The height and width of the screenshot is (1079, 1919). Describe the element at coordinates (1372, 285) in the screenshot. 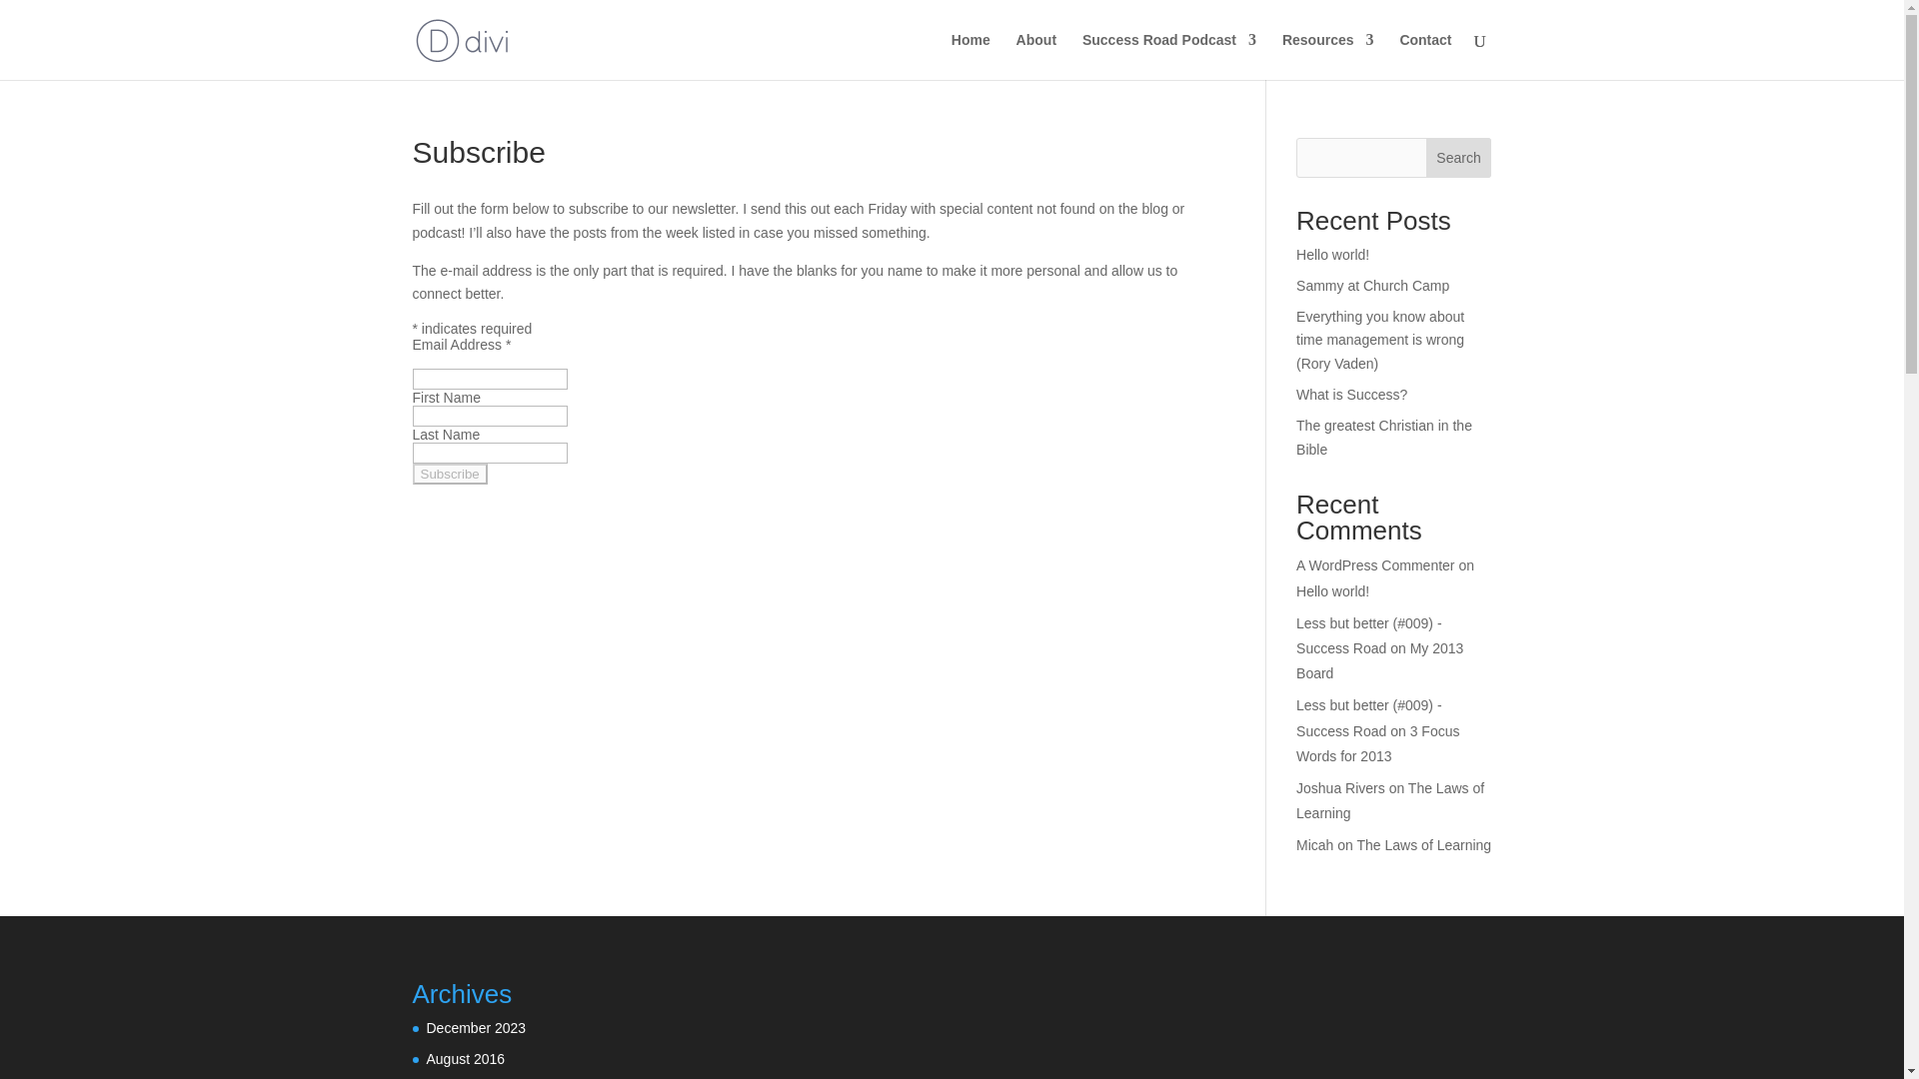

I see `Sammy at Church Camp` at that location.